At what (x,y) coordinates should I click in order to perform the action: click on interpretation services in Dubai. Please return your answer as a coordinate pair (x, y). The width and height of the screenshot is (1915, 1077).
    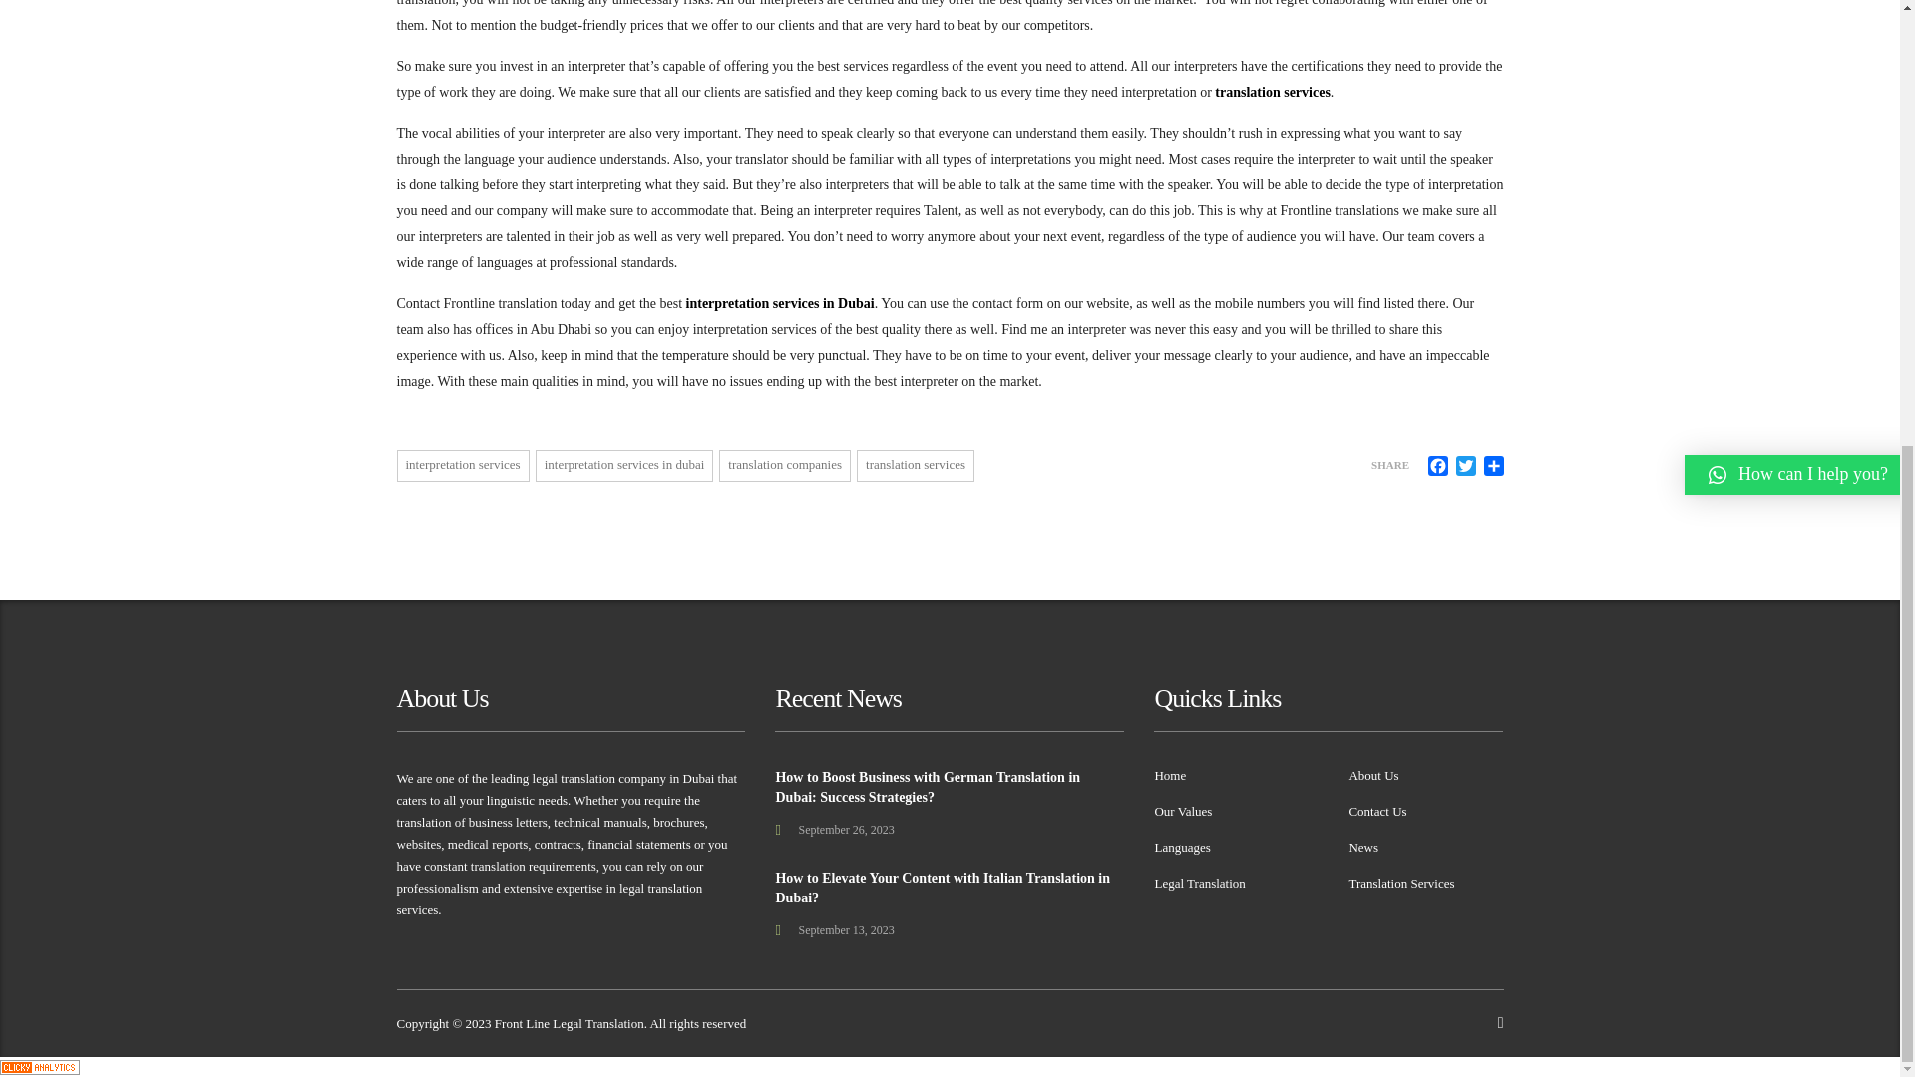
    Looking at the image, I should click on (780, 303).